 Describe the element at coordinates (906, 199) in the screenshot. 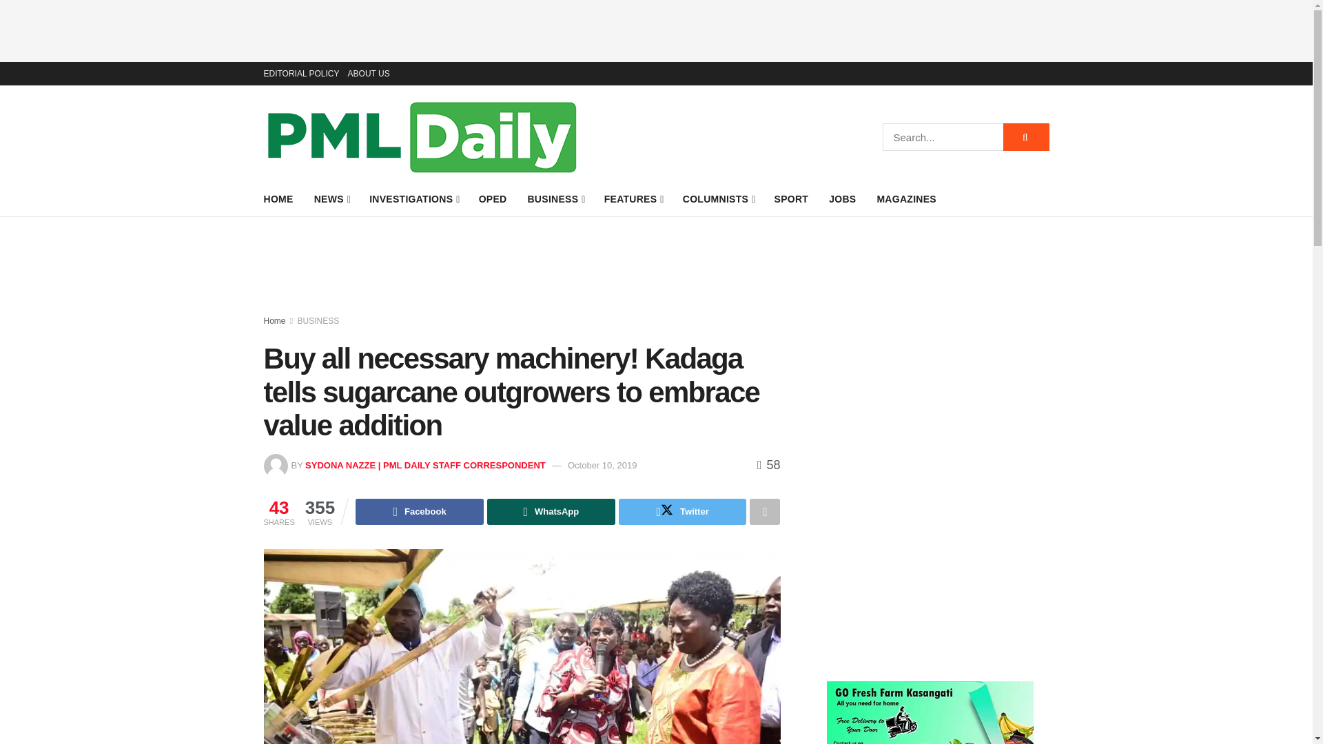

I see `MAGAZINES` at that location.